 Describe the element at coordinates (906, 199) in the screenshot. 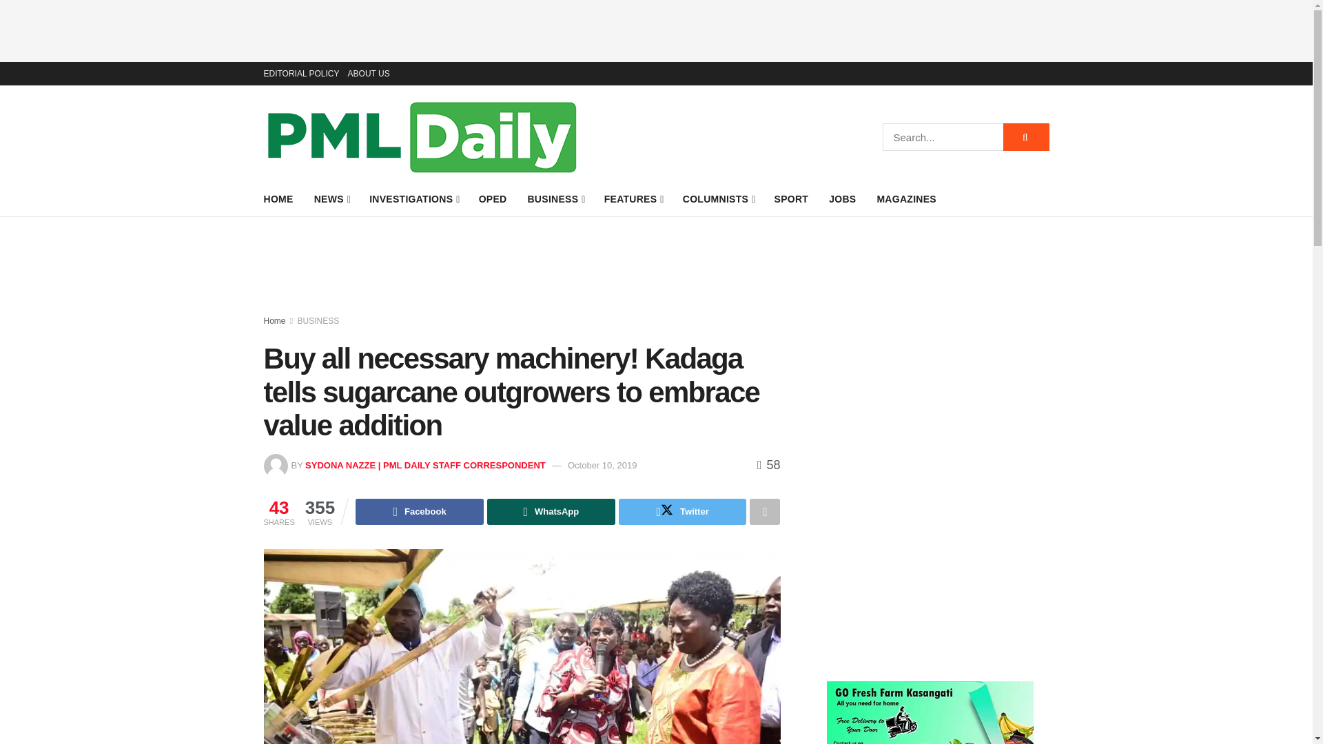

I see `MAGAZINES` at that location.